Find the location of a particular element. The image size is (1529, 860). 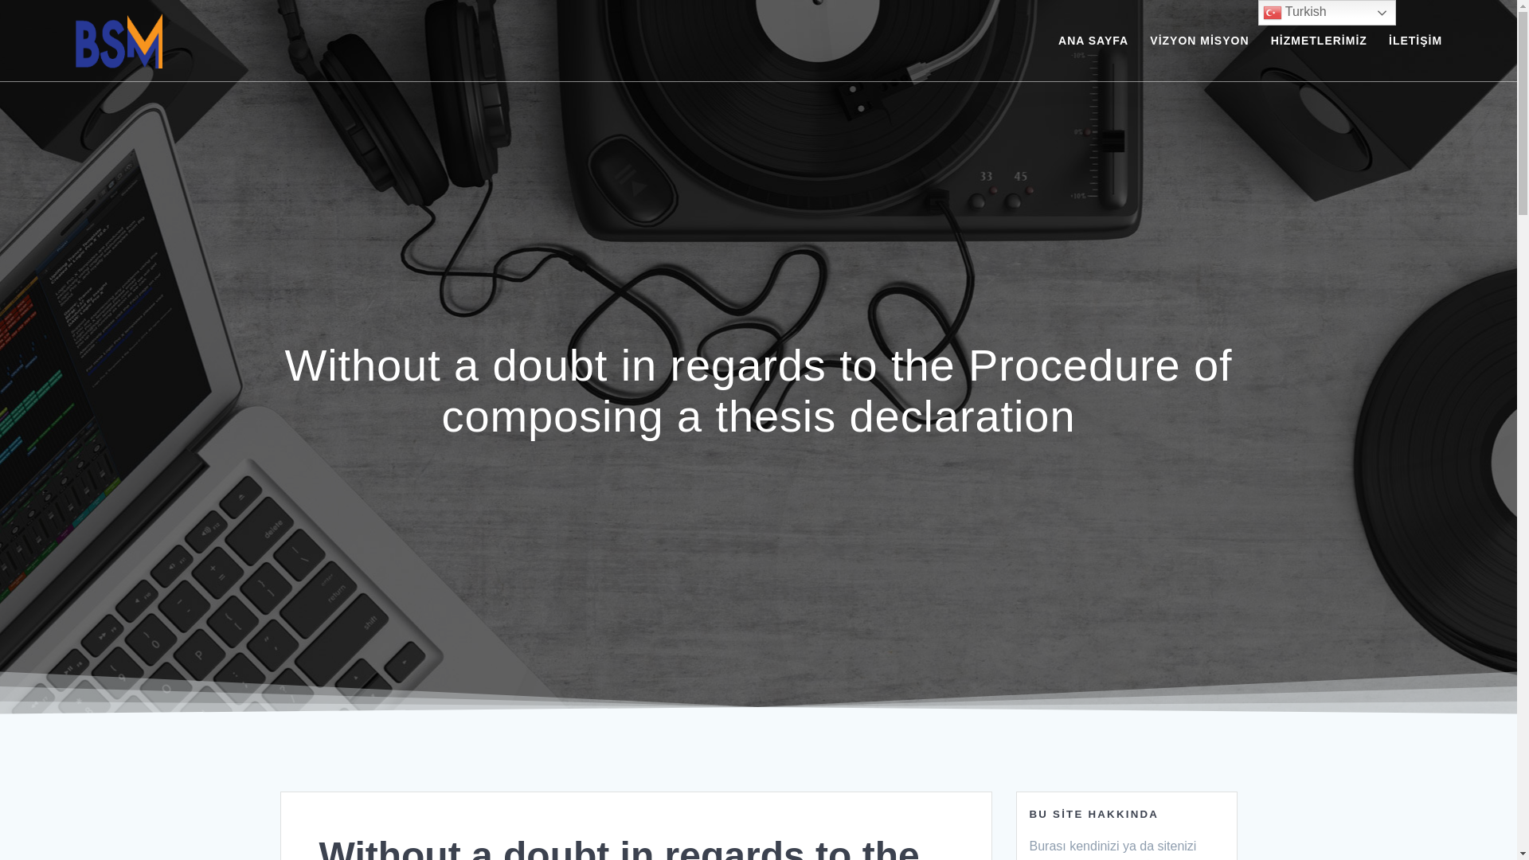

HIZMETLERIMIZ is located at coordinates (1319, 40).